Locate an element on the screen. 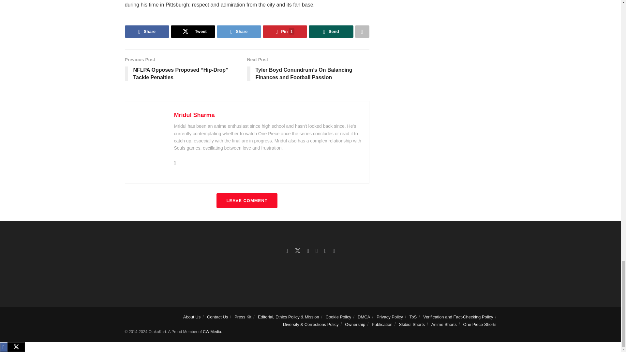 The height and width of the screenshot is (352, 626). Mridul Sharma is located at coordinates (194, 115).